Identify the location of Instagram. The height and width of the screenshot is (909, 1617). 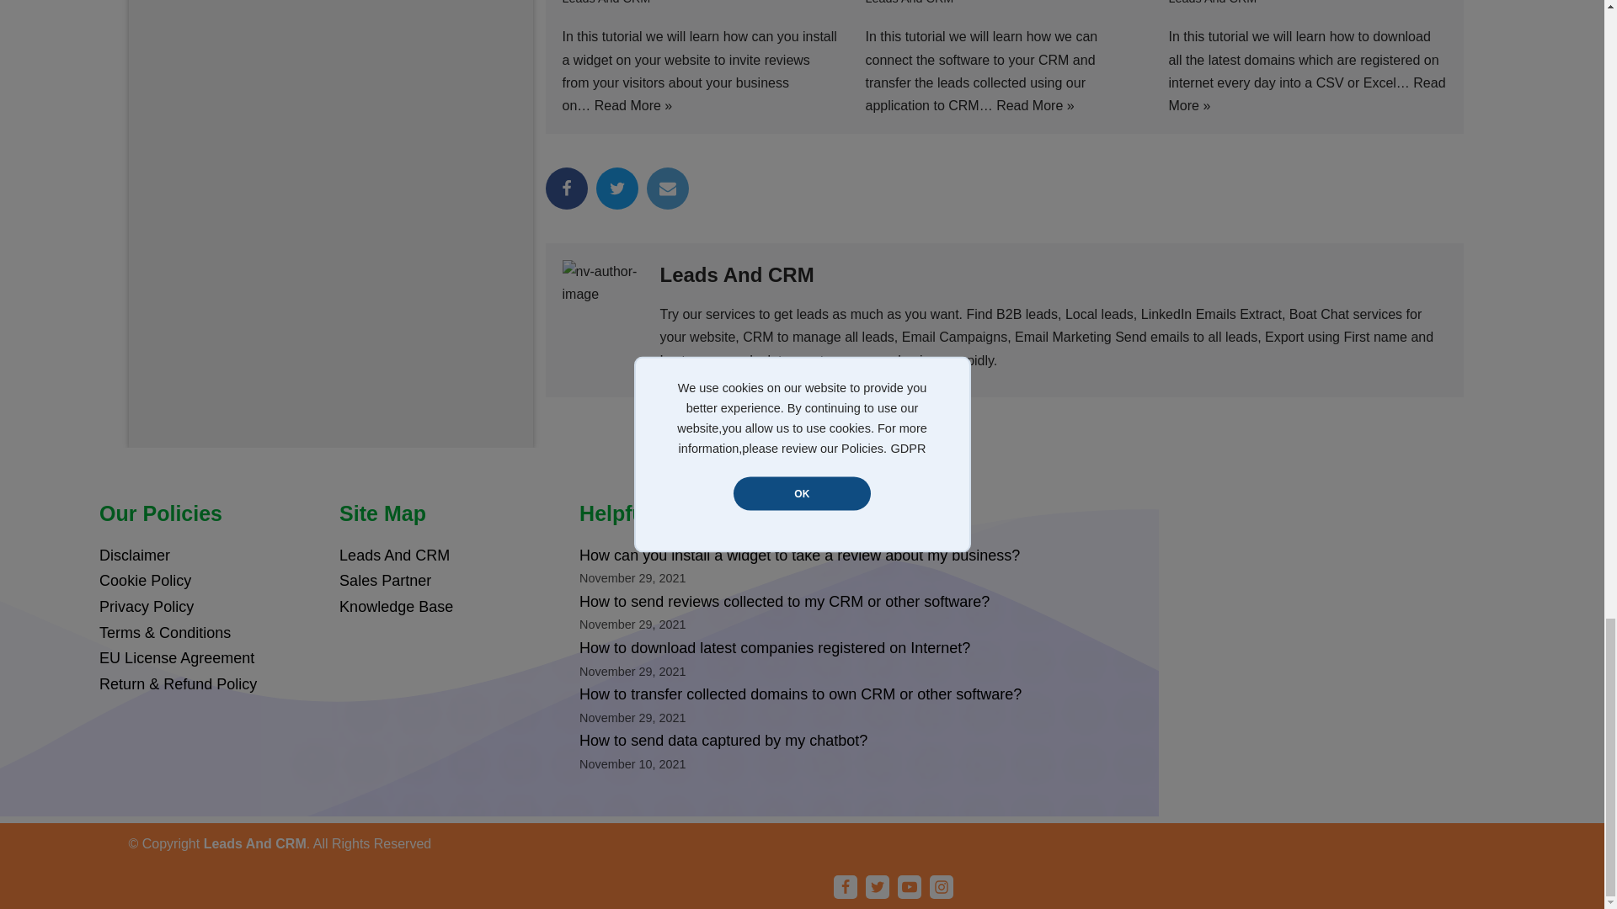
(942, 887).